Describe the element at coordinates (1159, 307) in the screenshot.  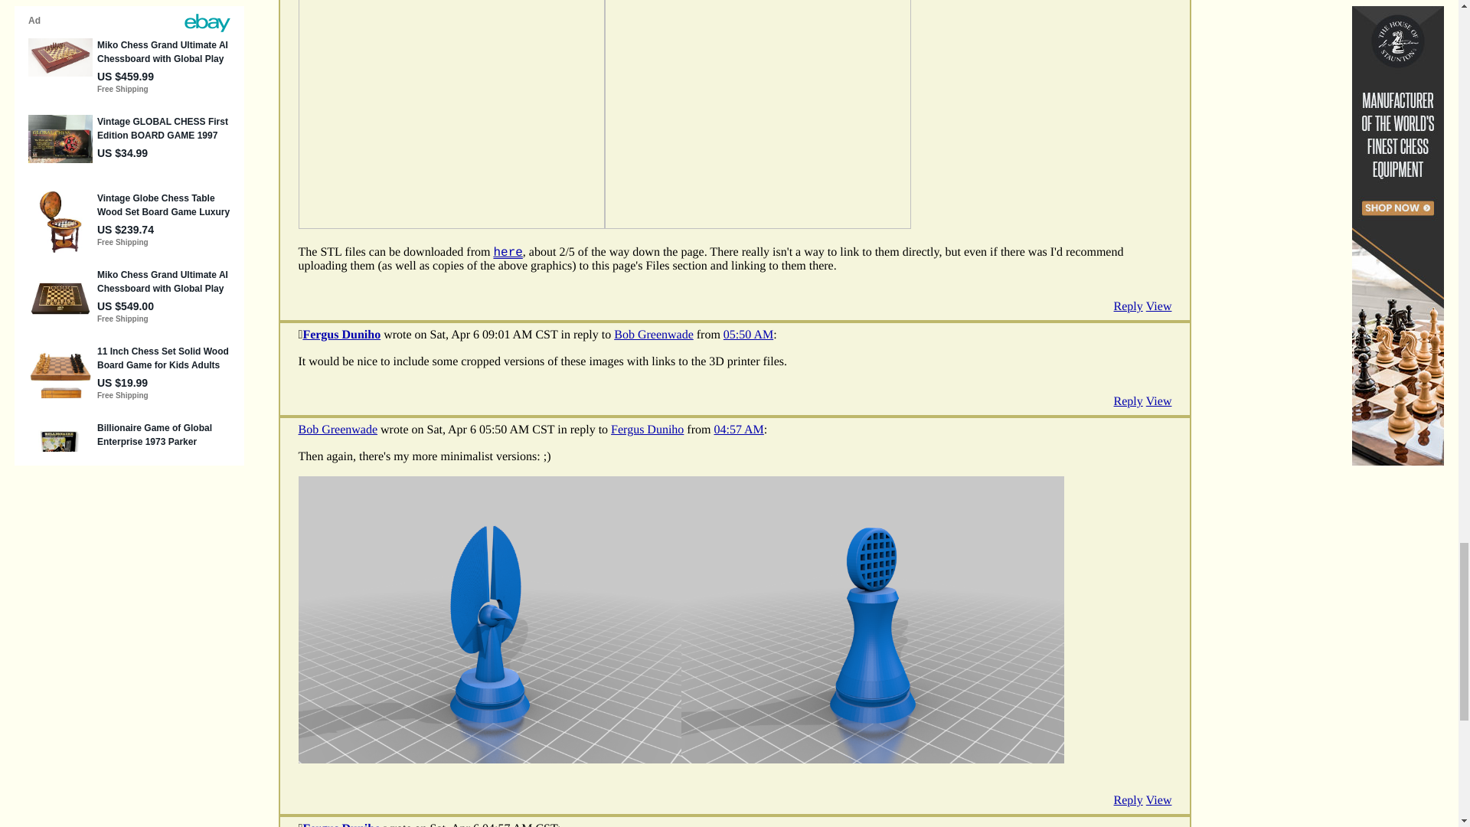
I see `View` at that location.